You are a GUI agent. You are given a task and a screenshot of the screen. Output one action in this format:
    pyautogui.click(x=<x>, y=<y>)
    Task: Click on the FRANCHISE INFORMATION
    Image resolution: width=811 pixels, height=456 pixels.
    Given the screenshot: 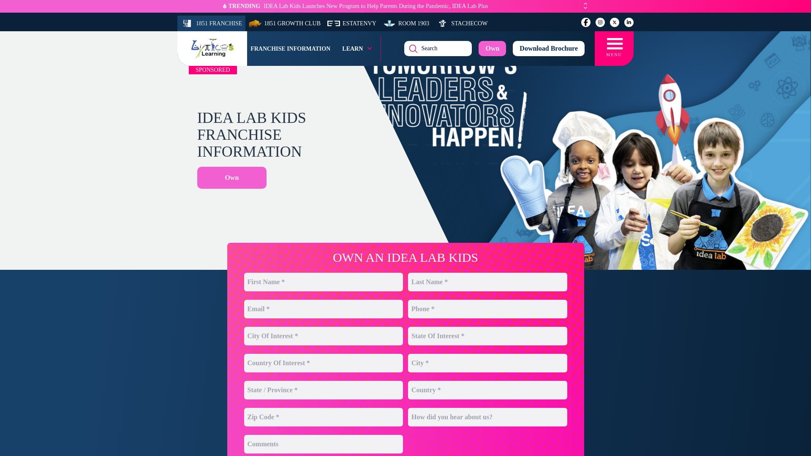 What is the action you would take?
    pyautogui.click(x=290, y=48)
    